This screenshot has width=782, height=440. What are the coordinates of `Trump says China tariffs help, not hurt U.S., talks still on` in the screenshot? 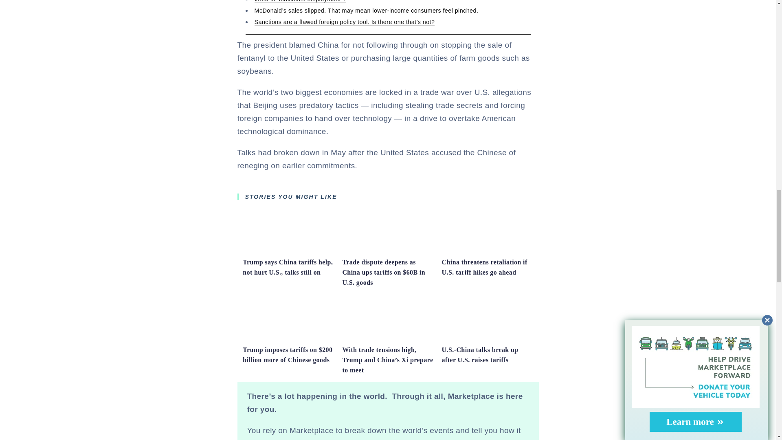 It's located at (288, 250).